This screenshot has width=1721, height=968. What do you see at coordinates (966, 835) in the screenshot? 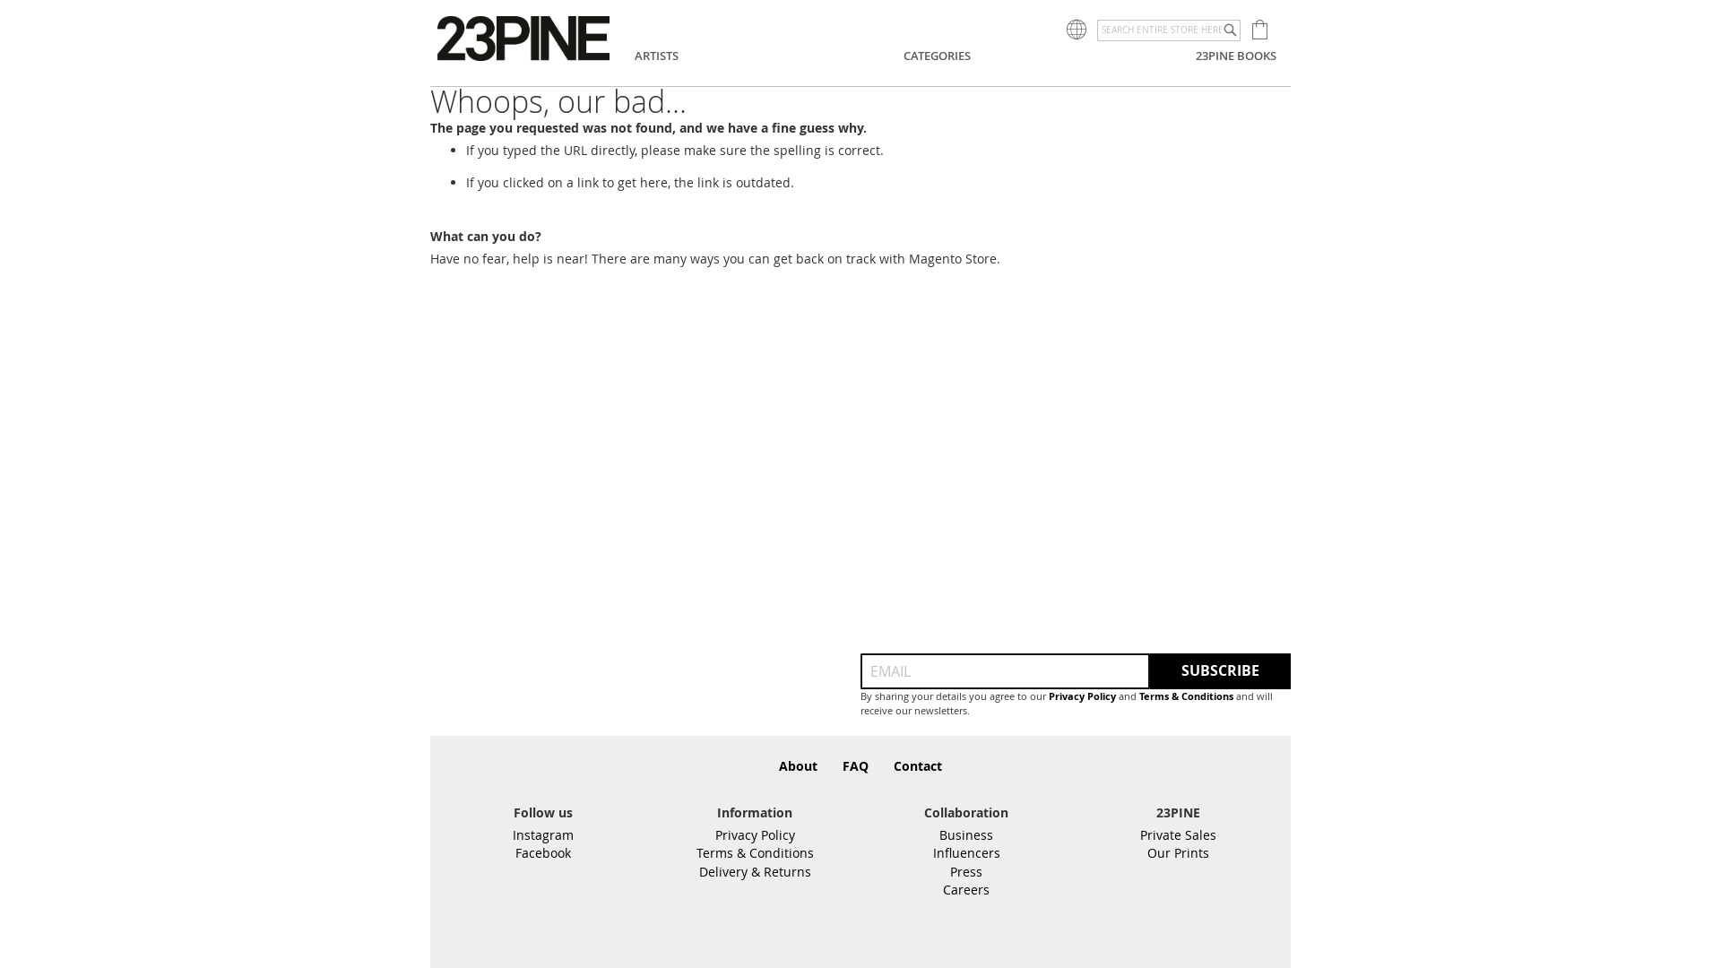
I see `Business` at bounding box center [966, 835].